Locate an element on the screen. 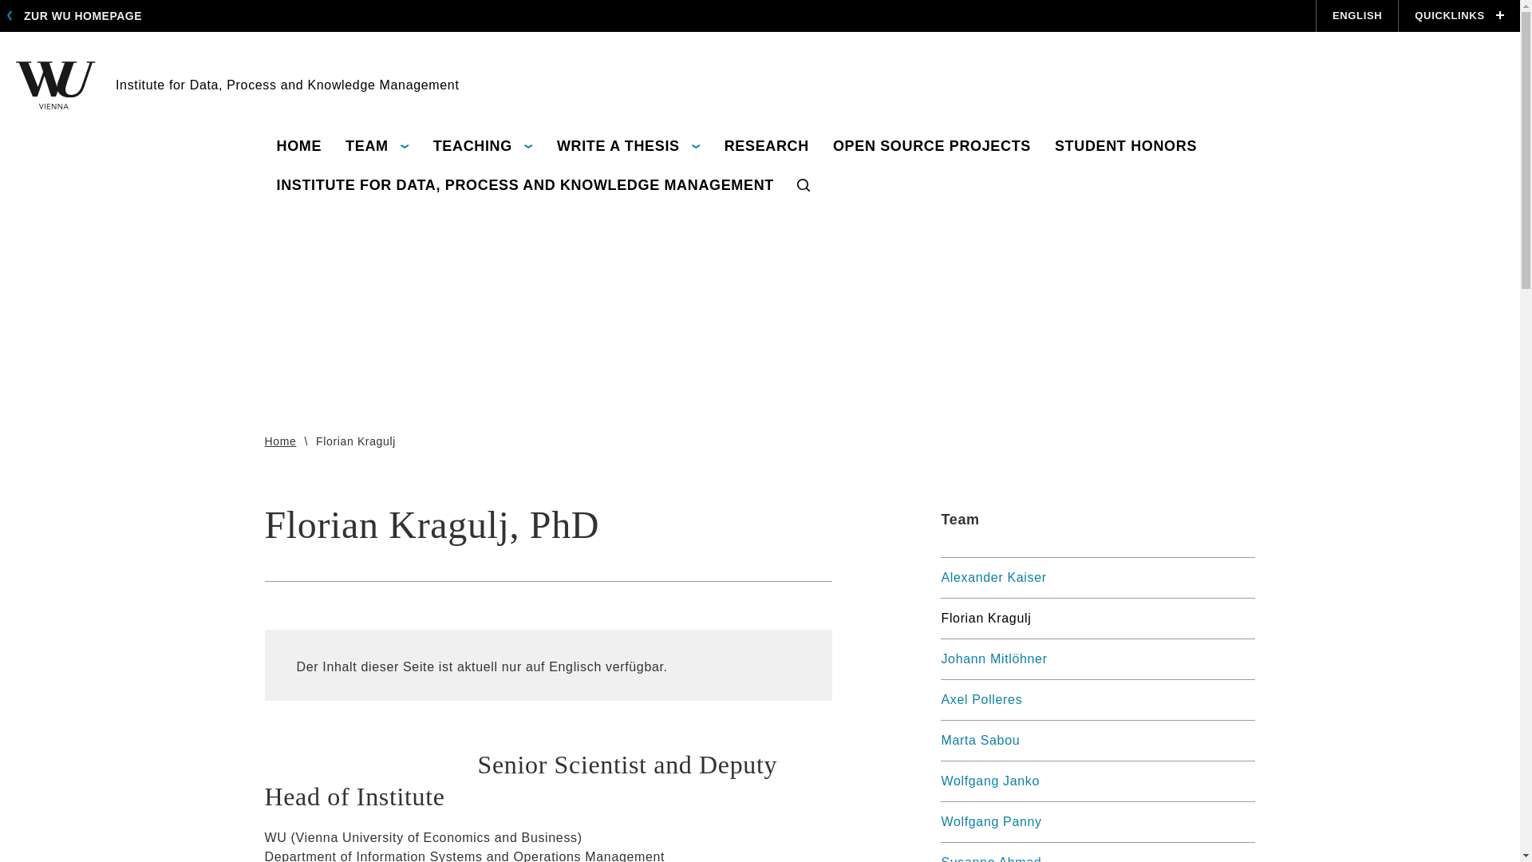 The image size is (1532, 862). Facebook is located at coordinates (1108, 4).